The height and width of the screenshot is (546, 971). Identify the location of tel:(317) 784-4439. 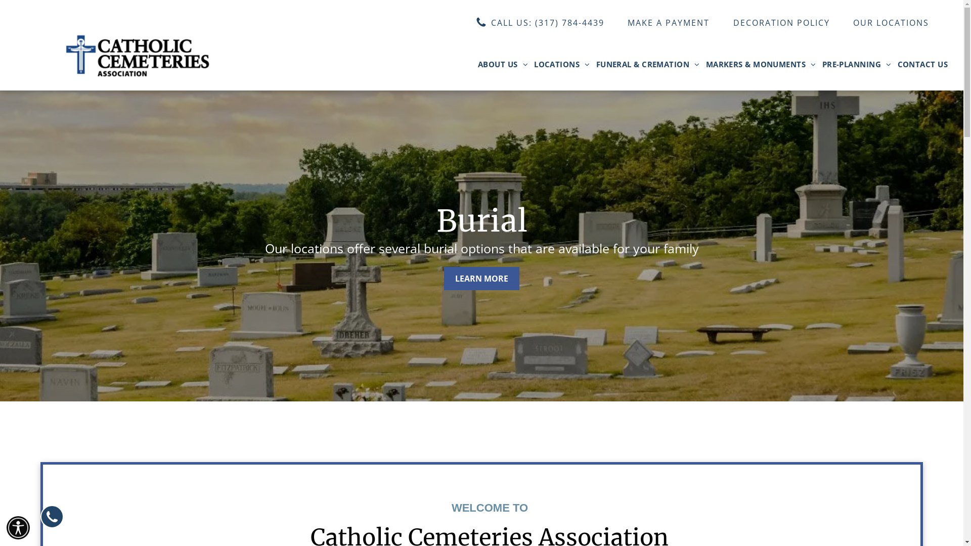
(52, 517).